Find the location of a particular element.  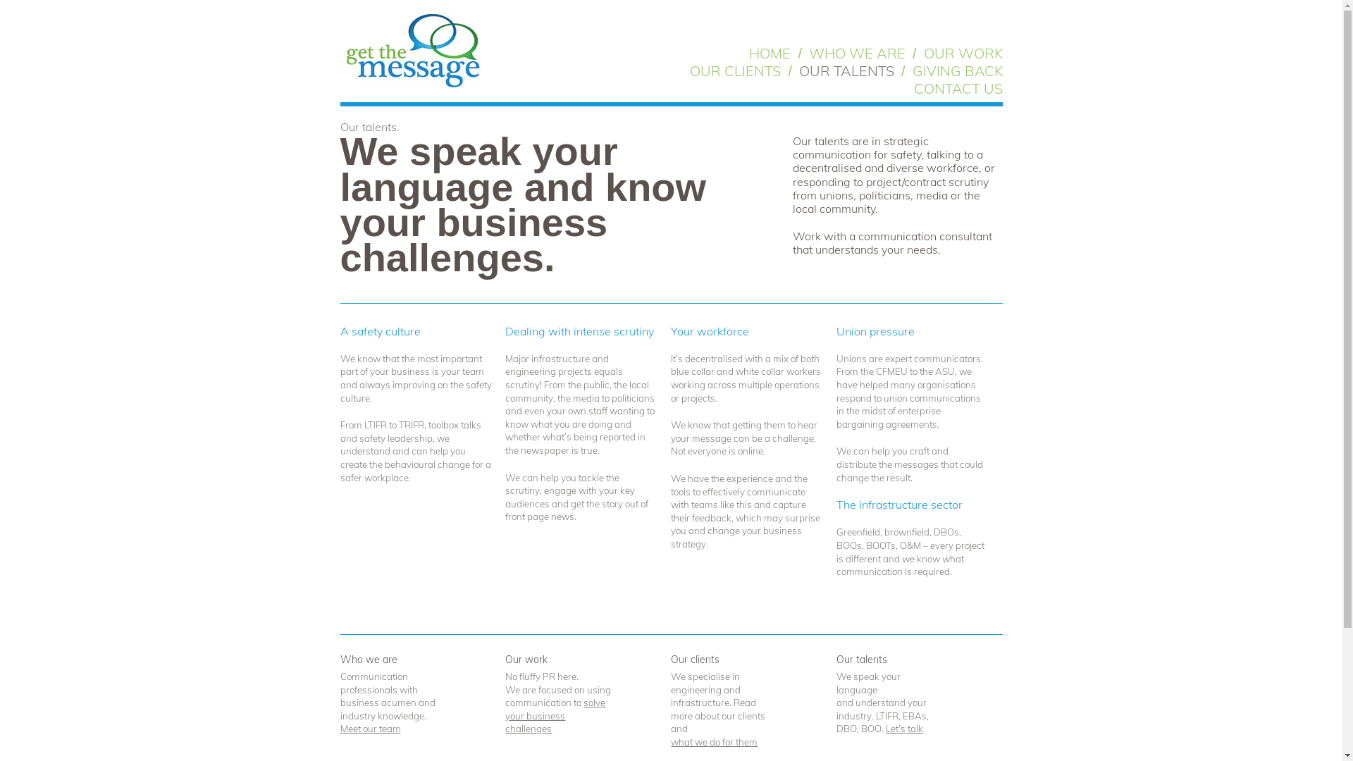

WHO WE ARE is located at coordinates (857, 52).